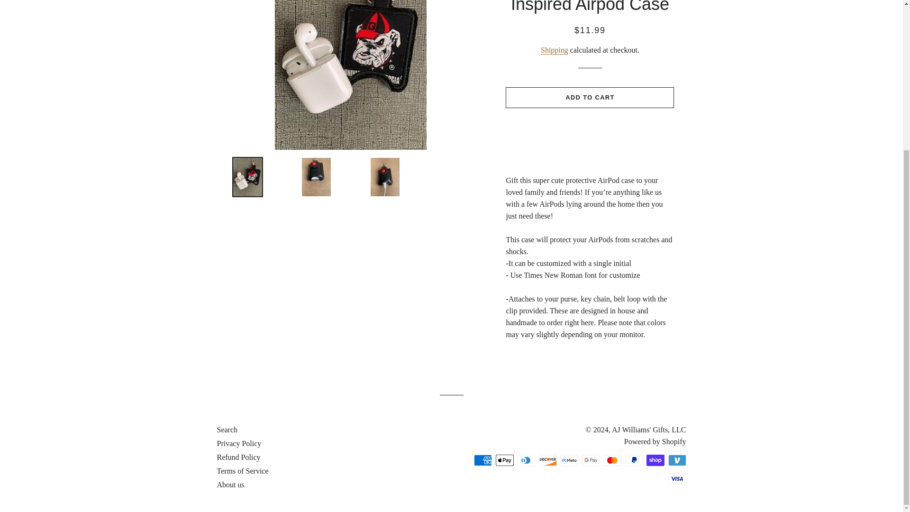 The image size is (910, 512). What do you see at coordinates (612, 460) in the screenshot?
I see `Mastercard` at bounding box center [612, 460].